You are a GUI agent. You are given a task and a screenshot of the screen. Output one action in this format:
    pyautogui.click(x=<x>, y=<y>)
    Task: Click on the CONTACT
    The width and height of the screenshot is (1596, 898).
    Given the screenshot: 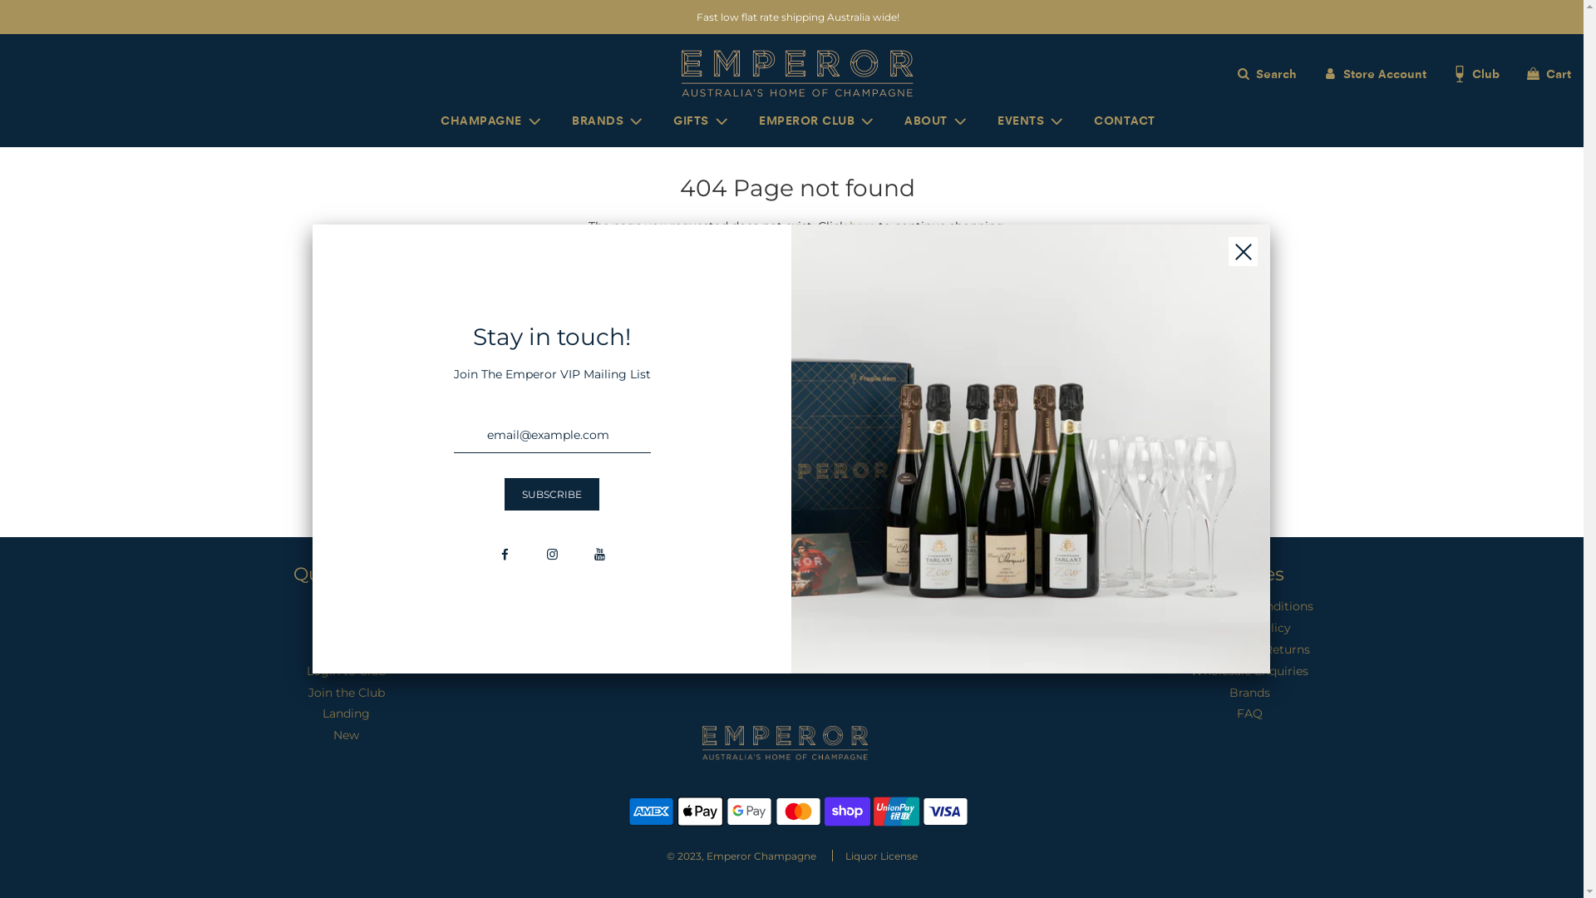 What is the action you would take?
    pyautogui.click(x=1125, y=121)
    